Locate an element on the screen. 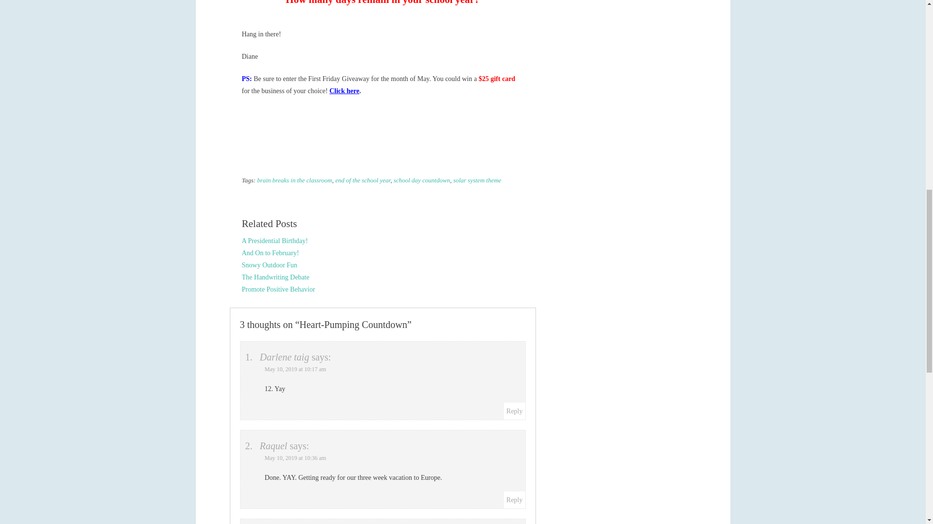  May 10, 2019 at 10:17 am is located at coordinates (294, 369).